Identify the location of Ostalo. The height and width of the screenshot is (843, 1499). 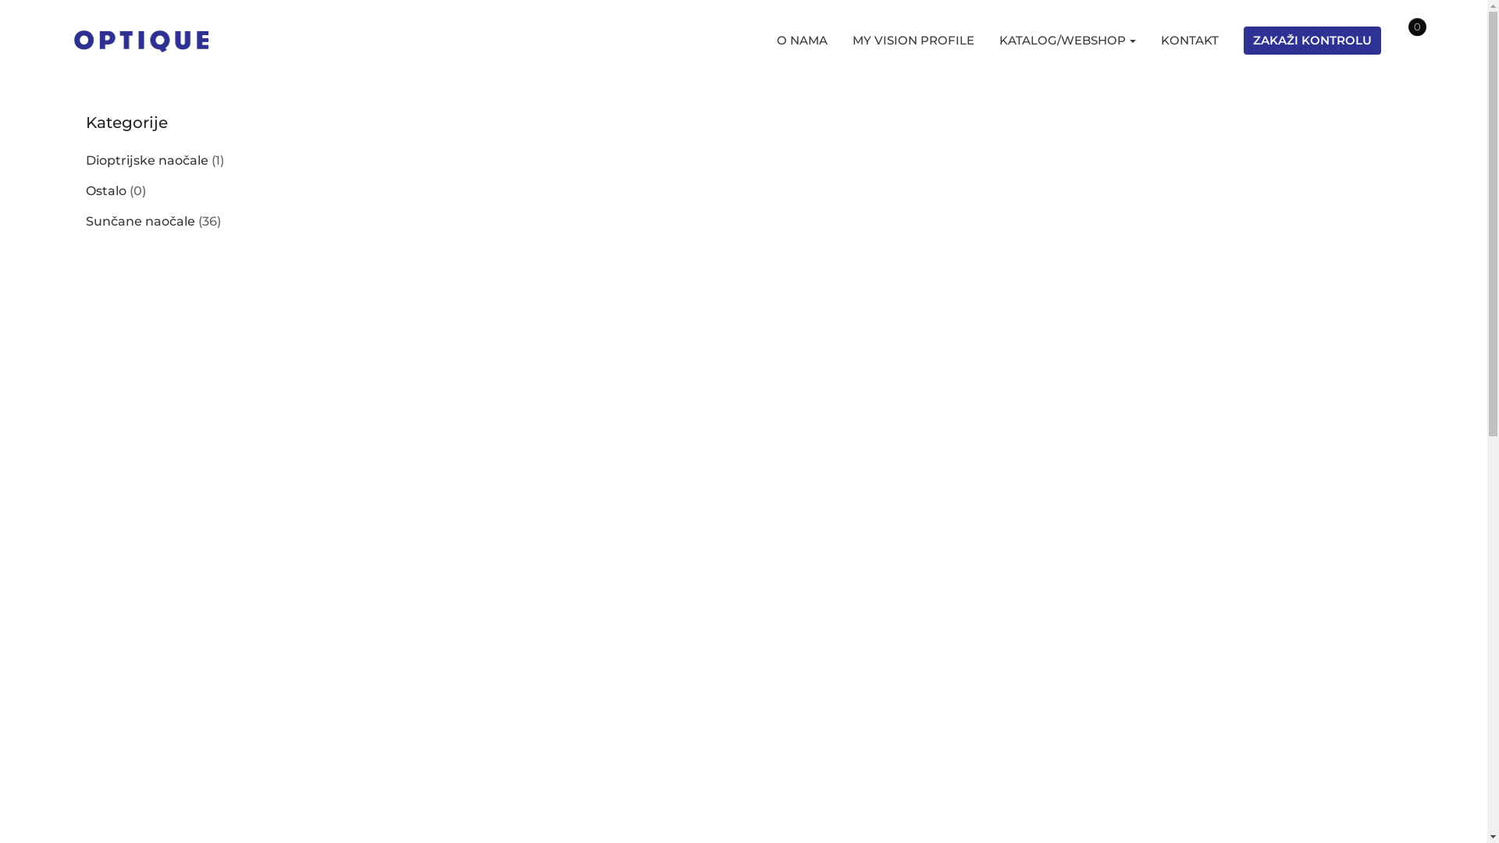
(106, 190).